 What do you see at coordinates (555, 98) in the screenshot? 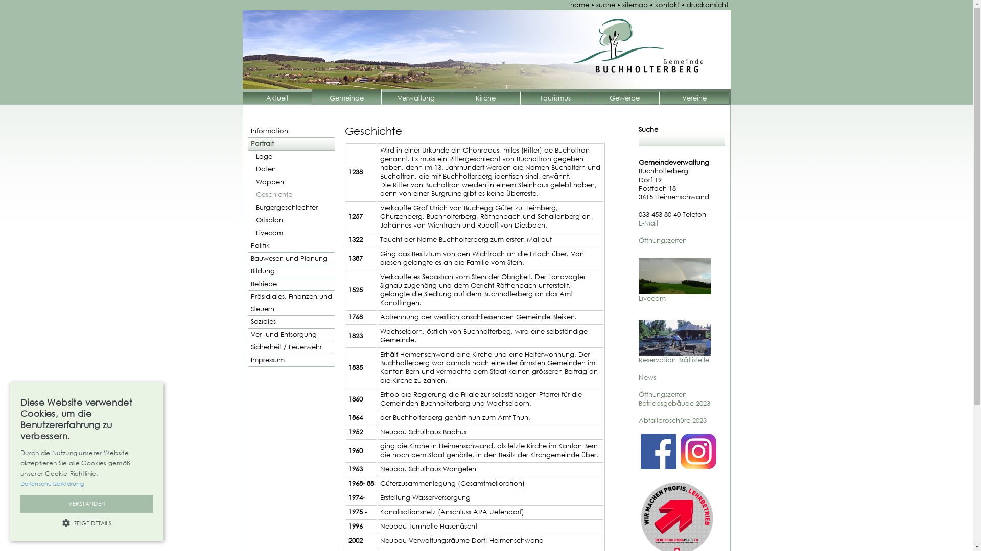
I see `Tourismus` at bounding box center [555, 98].